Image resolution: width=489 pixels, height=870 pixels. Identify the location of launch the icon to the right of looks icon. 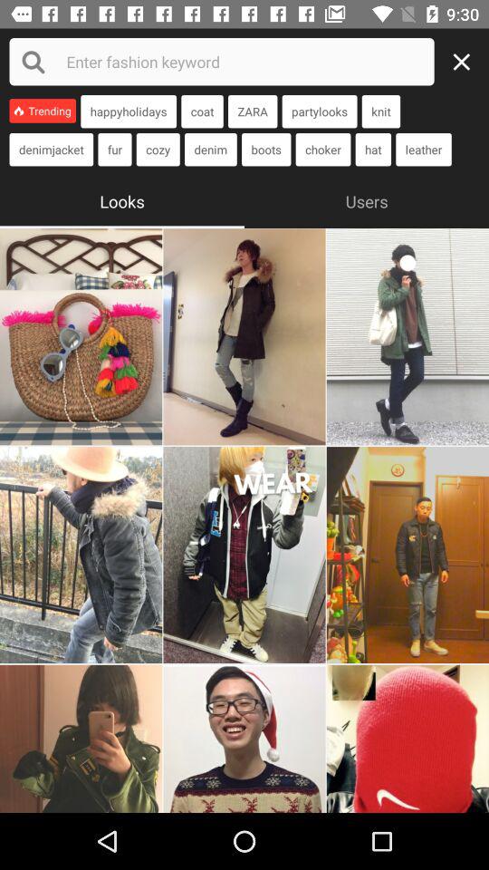
(367, 199).